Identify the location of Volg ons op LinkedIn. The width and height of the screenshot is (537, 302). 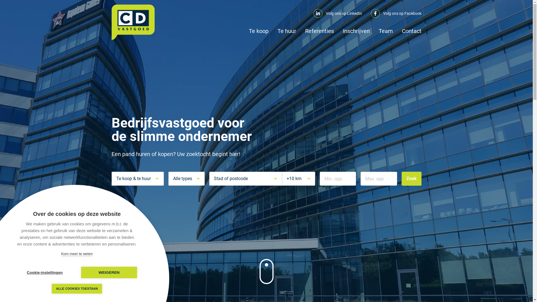
(337, 13).